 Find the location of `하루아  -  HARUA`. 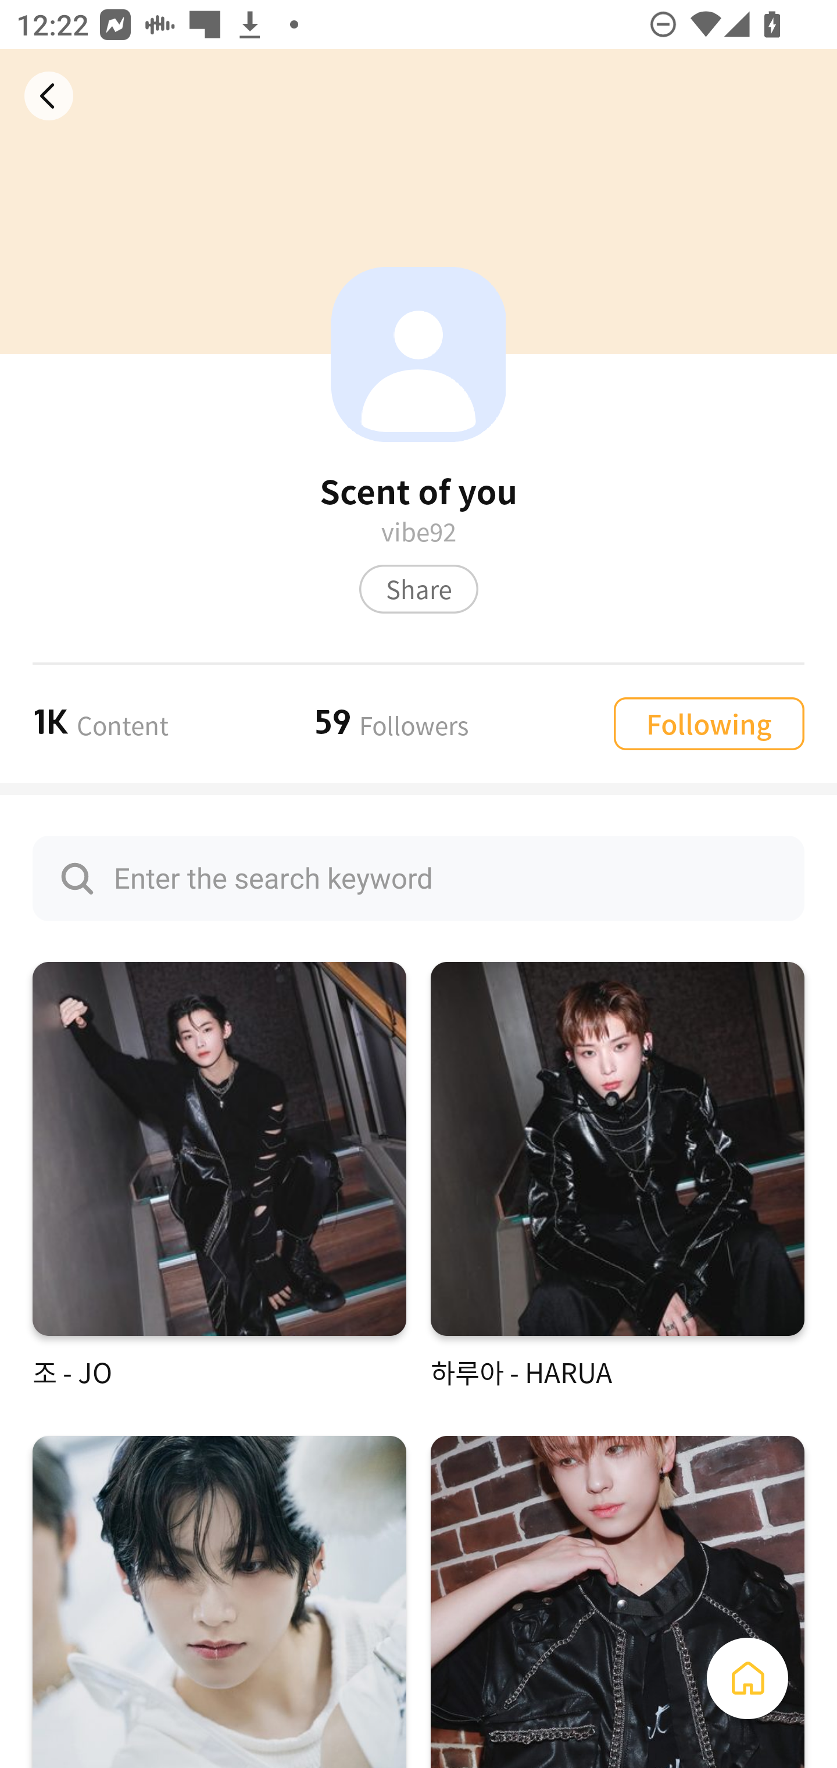

하루아  -  HARUA is located at coordinates (617, 1176).